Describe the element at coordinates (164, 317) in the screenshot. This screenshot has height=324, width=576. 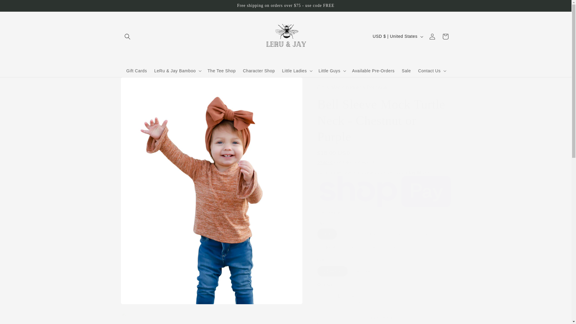
I see `Open media 2 in modal` at that location.